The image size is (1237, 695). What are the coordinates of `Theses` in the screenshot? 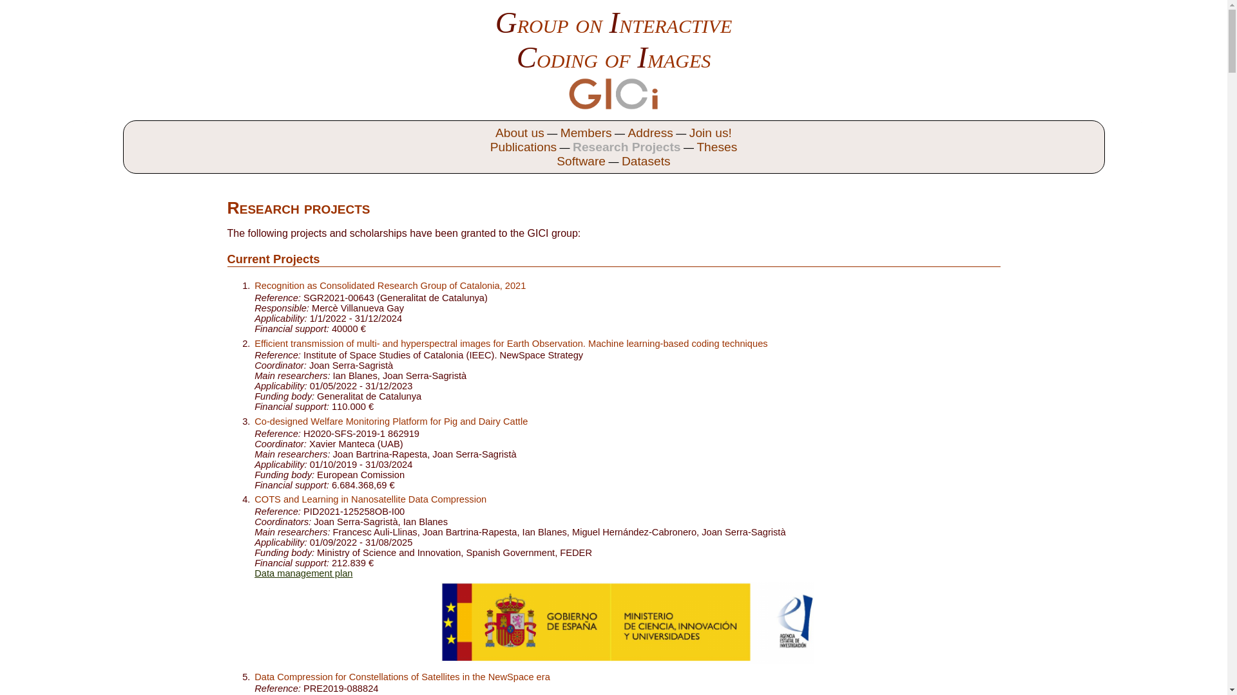 It's located at (716, 147).